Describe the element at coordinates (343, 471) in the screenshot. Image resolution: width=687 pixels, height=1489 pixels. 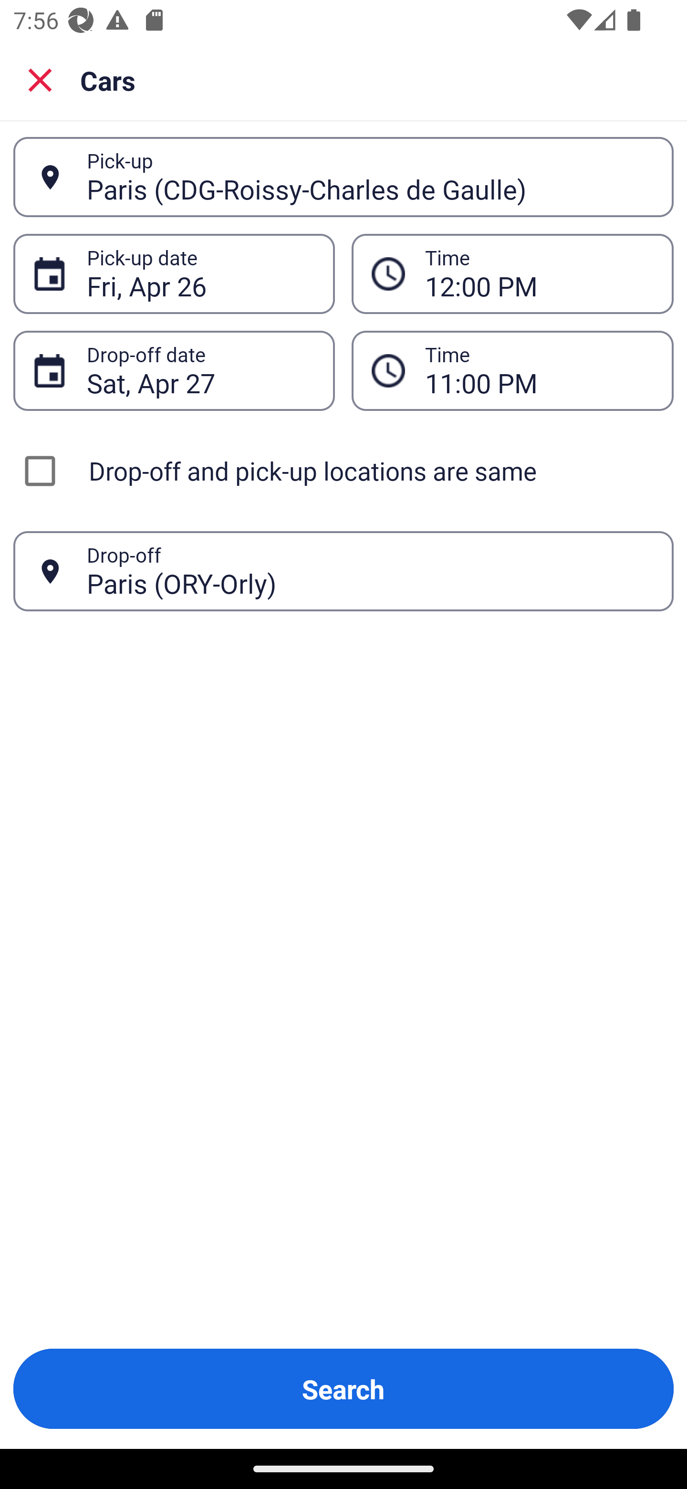
I see `Drop-off and pick-up locations are same` at that location.